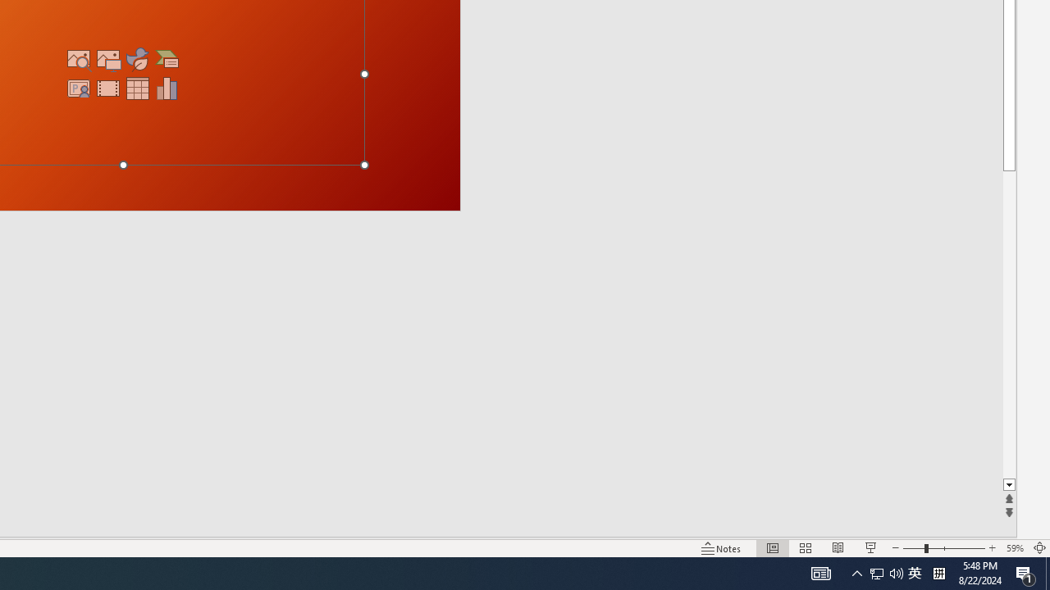 The height and width of the screenshot is (590, 1050). I want to click on Stock Images, so click(79, 59).